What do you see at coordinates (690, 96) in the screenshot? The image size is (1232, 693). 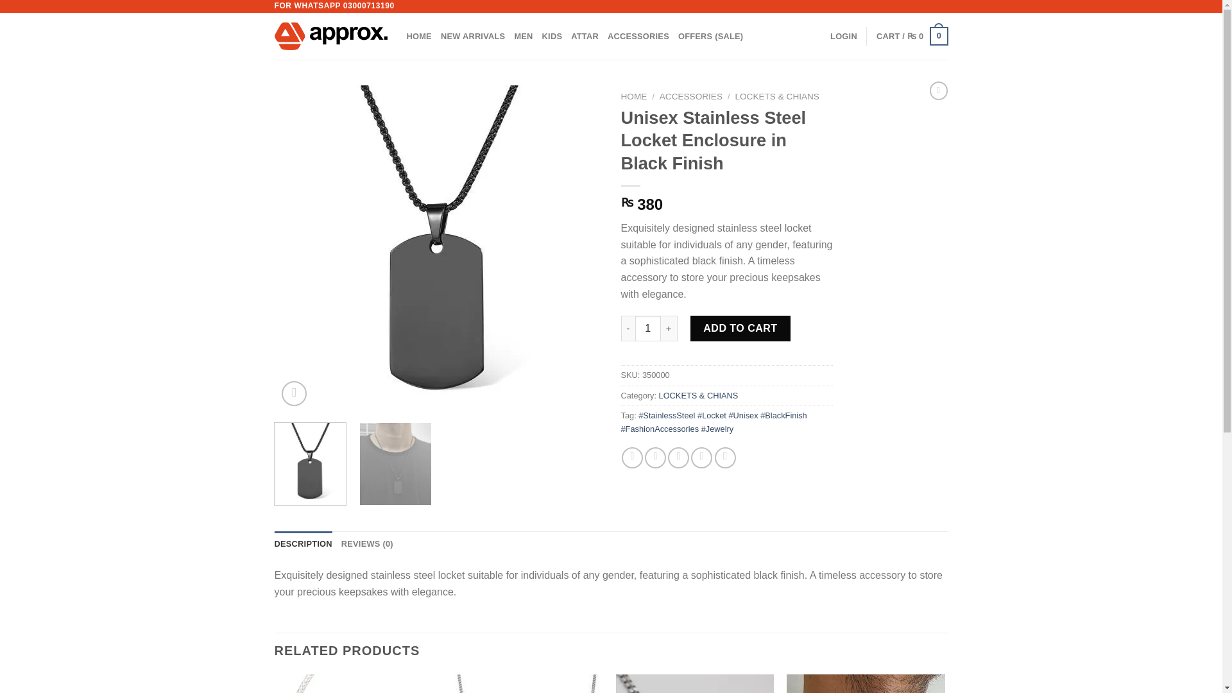 I see `ACCESSORIES` at bounding box center [690, 96].